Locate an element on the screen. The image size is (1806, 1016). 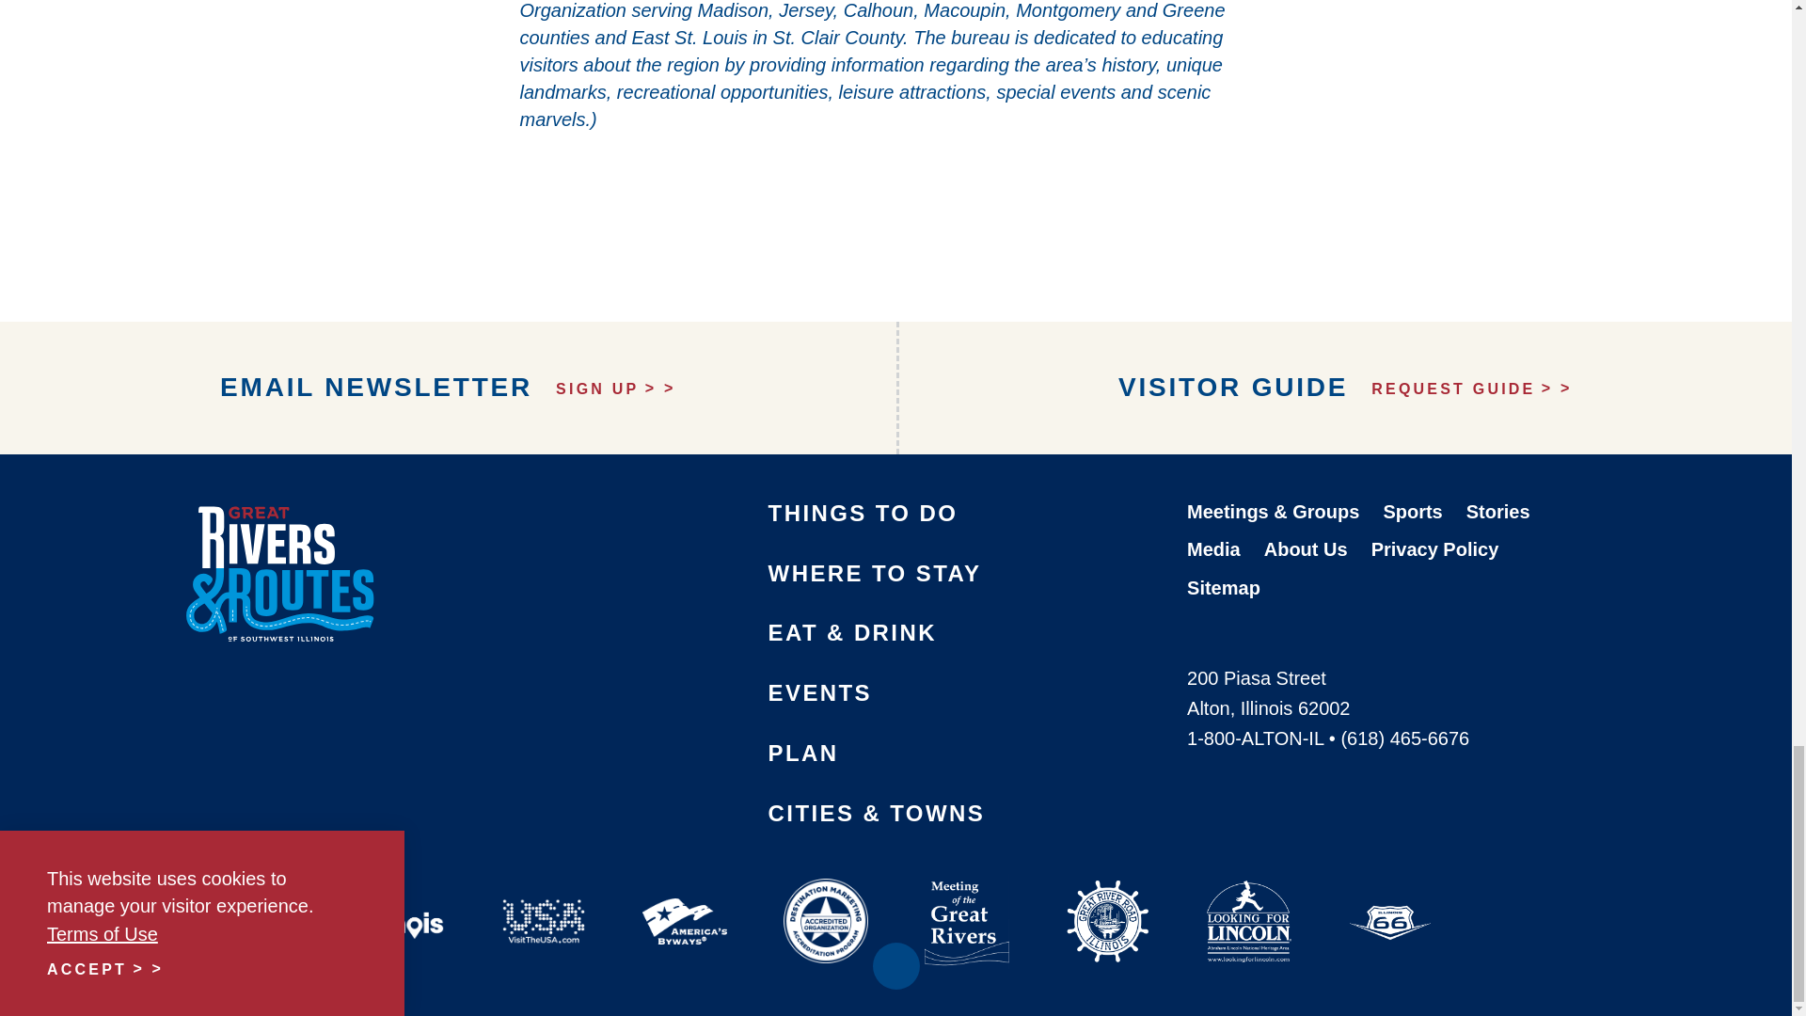
DI Accredited! is located at coordinates (825, 897).